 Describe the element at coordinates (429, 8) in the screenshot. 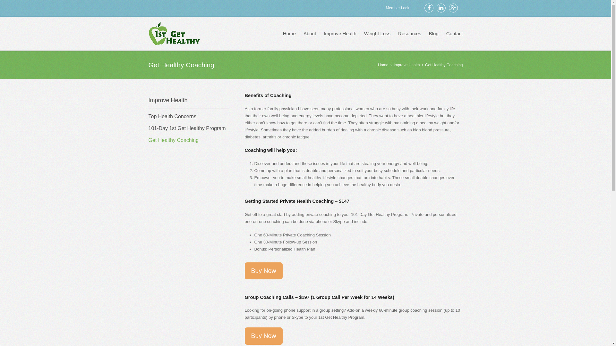

I see `facebook` at that location.